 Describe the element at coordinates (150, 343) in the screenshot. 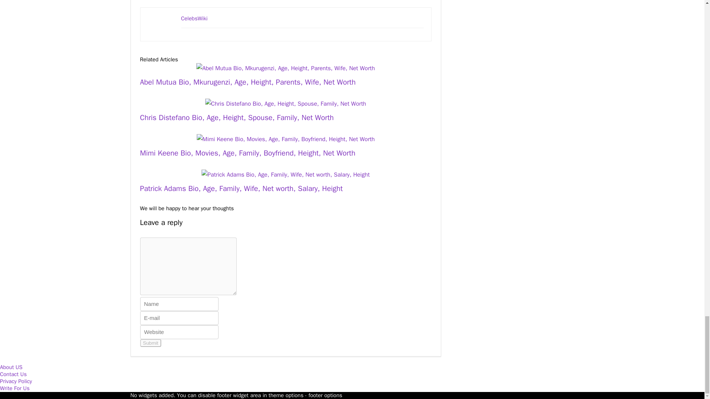

I see `Submit` at that location.